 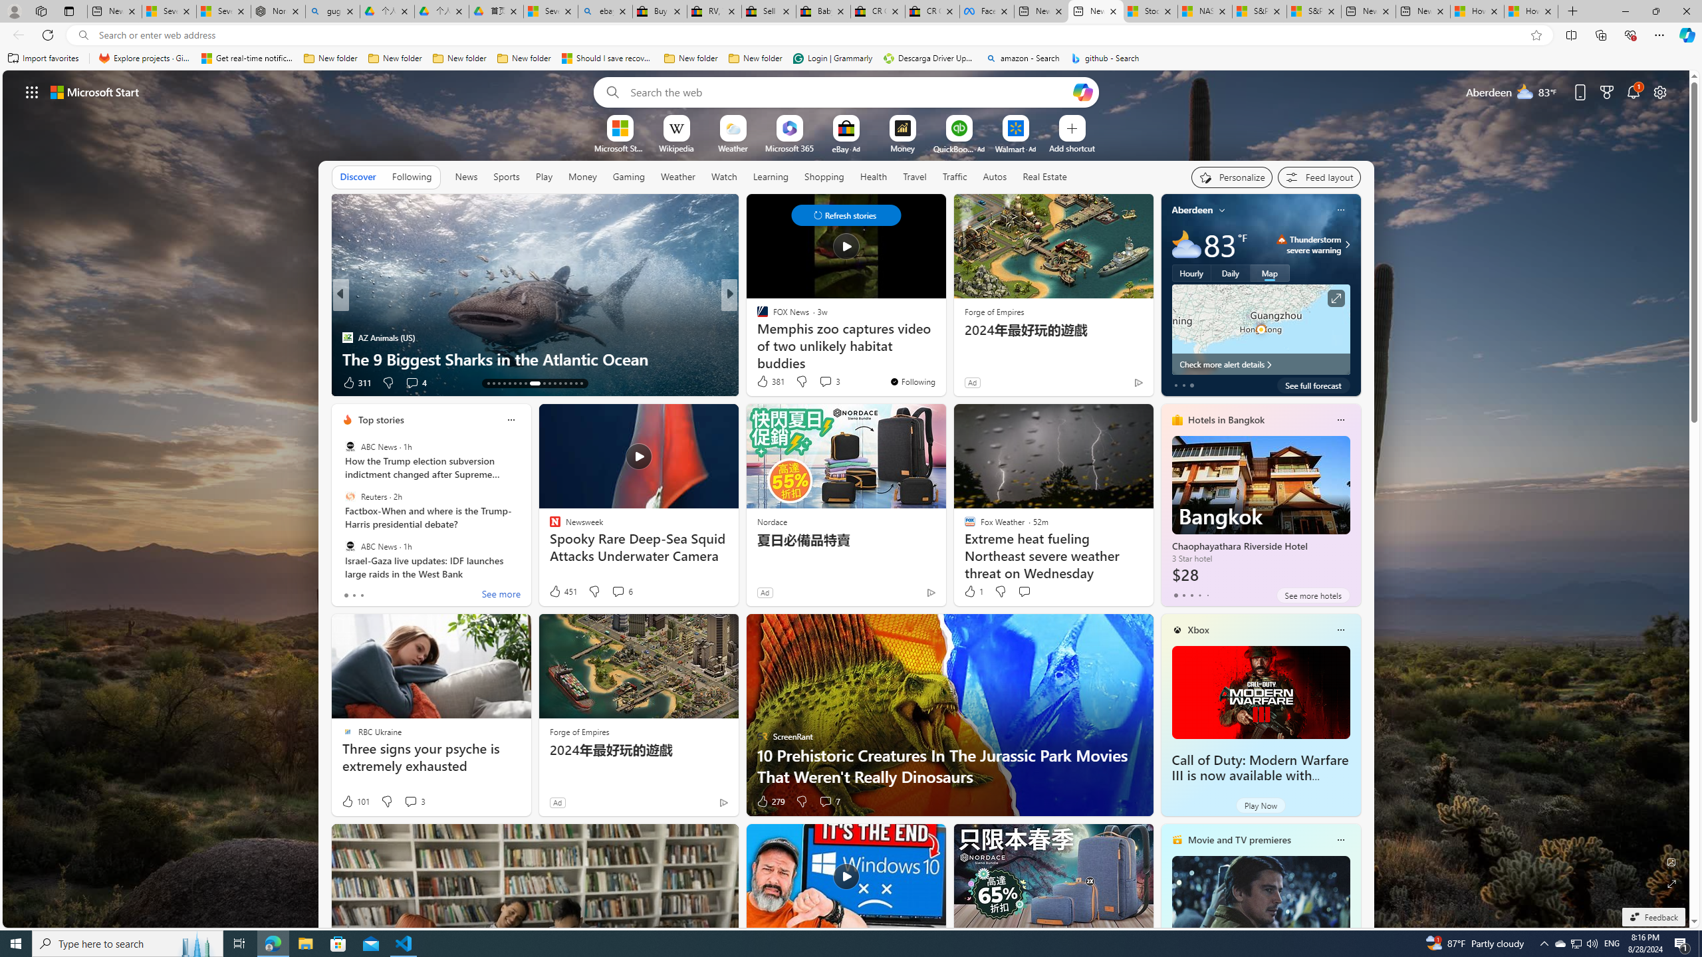 What do you see at coordinates (846, 215) in the screenshot?
I see `Class: control` at bounding box center [846, 215].